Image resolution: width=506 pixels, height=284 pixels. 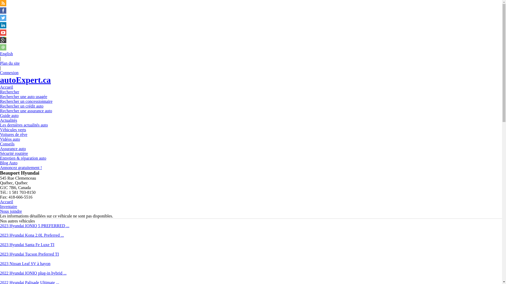 I want to click on 2023 Hyundai Kona 2.0L Preferred ..., so click(x=32, y=235).